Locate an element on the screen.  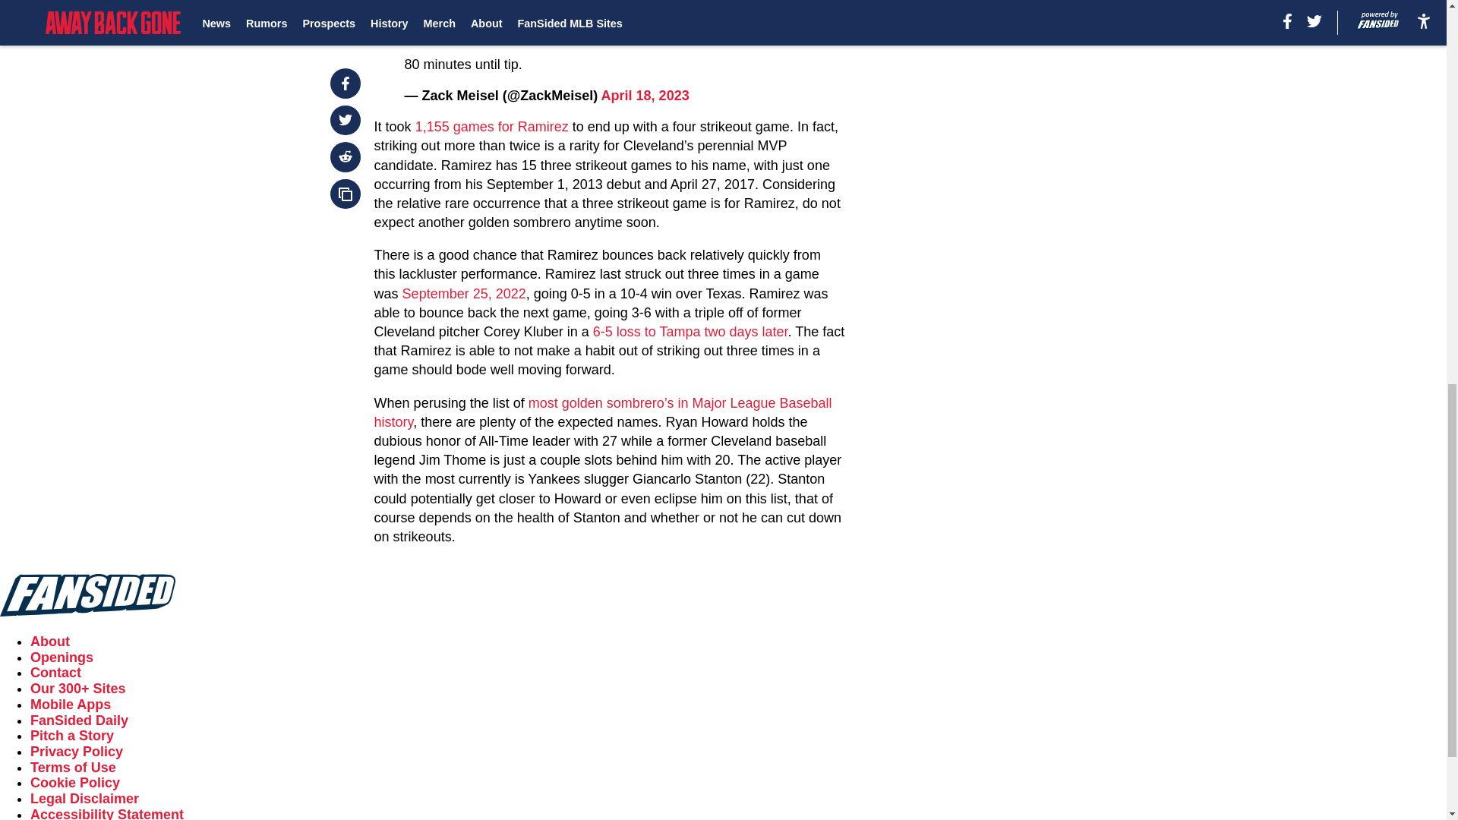
April 18, 2023 is located at coordinates (645, 96).